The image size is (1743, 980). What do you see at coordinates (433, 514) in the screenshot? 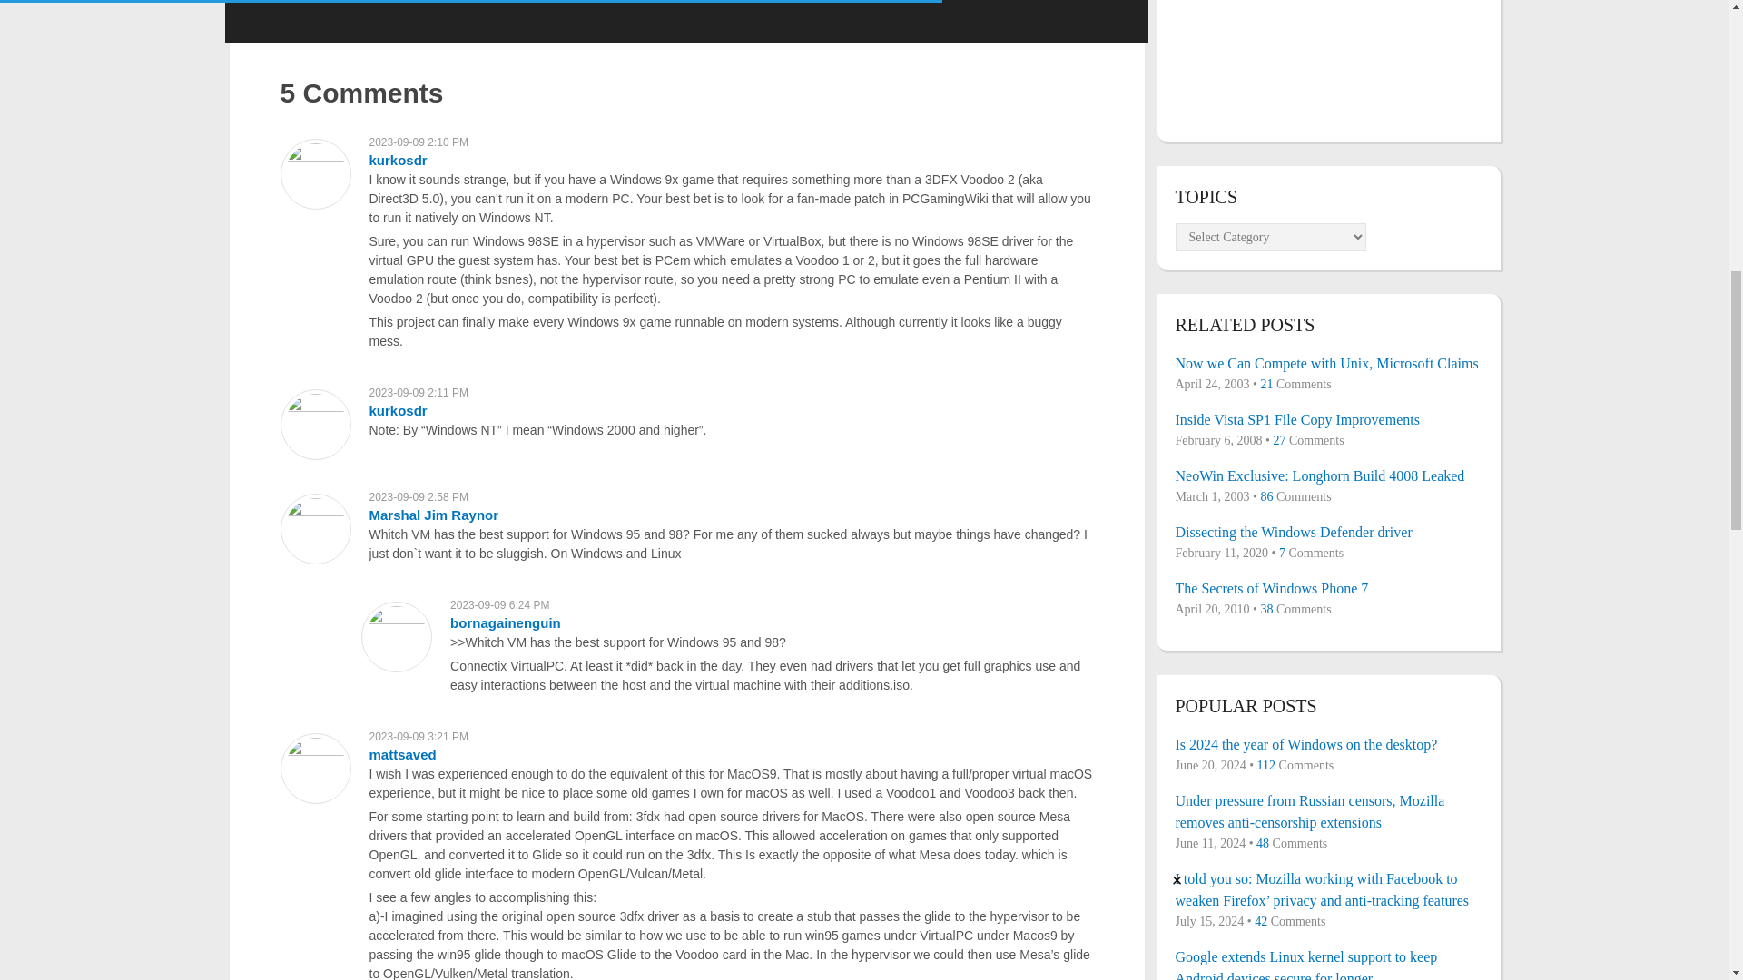
I see `Marshal Jim Raynor` at bounding box center [433, 514].